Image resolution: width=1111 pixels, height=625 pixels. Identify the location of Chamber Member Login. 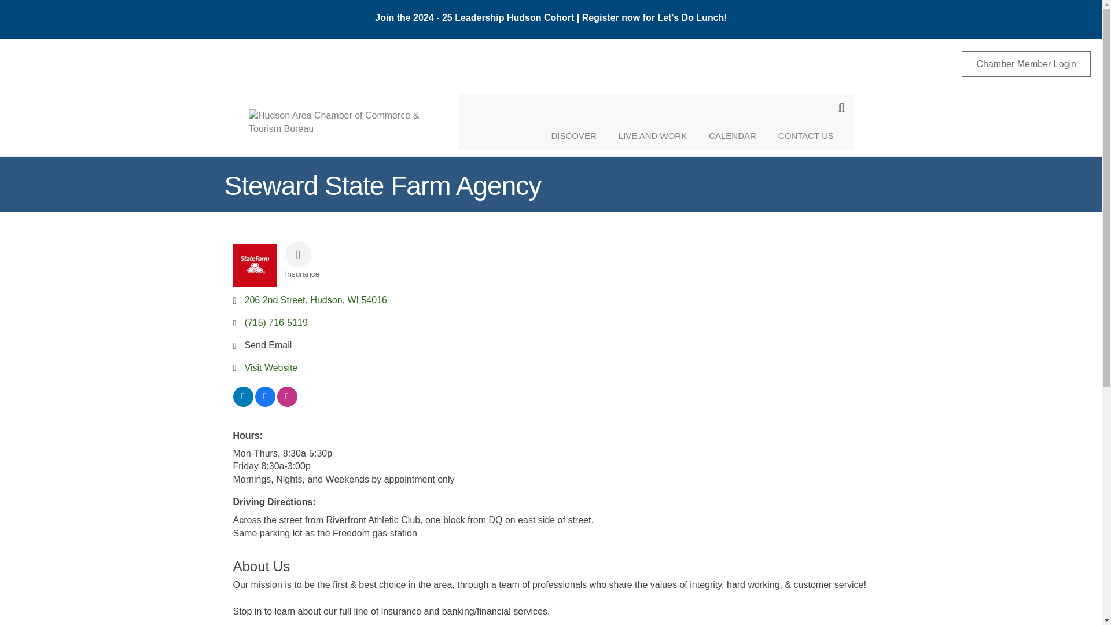
(1027, 64).